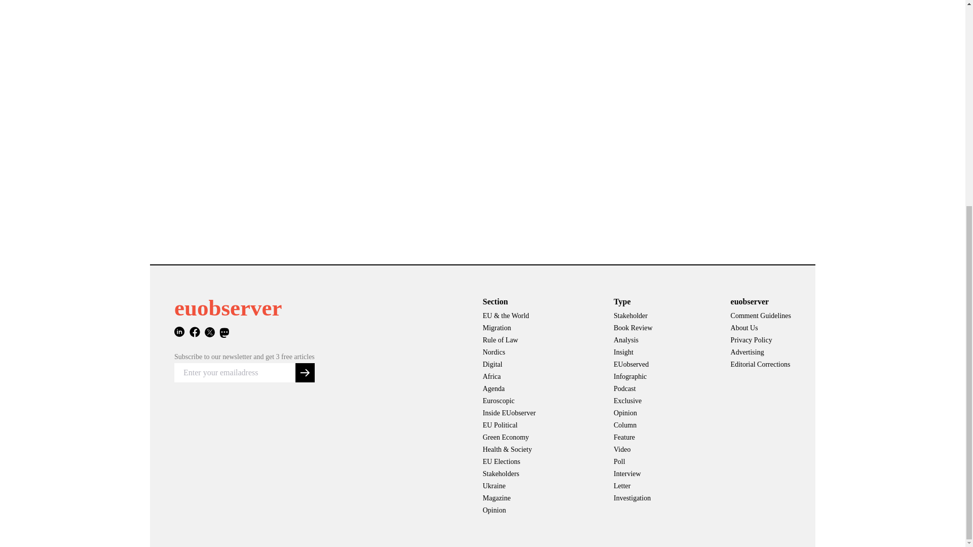 This screenshot has width=973, height=547. What do you see at coordinates (633, 462) in the screenshot?
I see `Poll` at bounding box center [633, 462].